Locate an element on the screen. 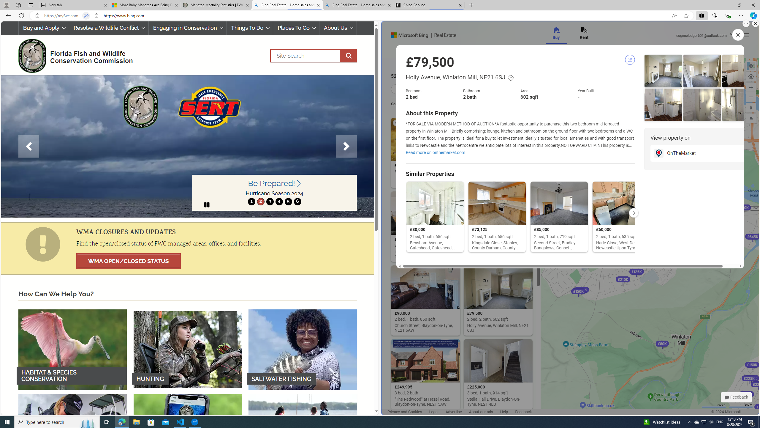 The image size is (760, 428). 4 is located at coordinates (279, 202).